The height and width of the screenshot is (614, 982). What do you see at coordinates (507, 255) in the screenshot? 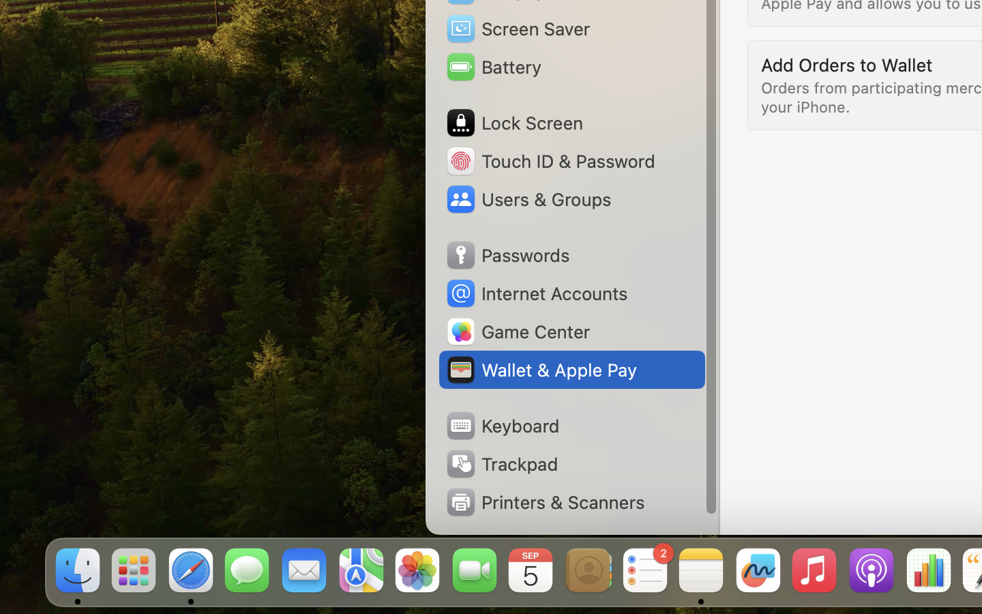
I see `Passwords` at bounding box center [507, 255].